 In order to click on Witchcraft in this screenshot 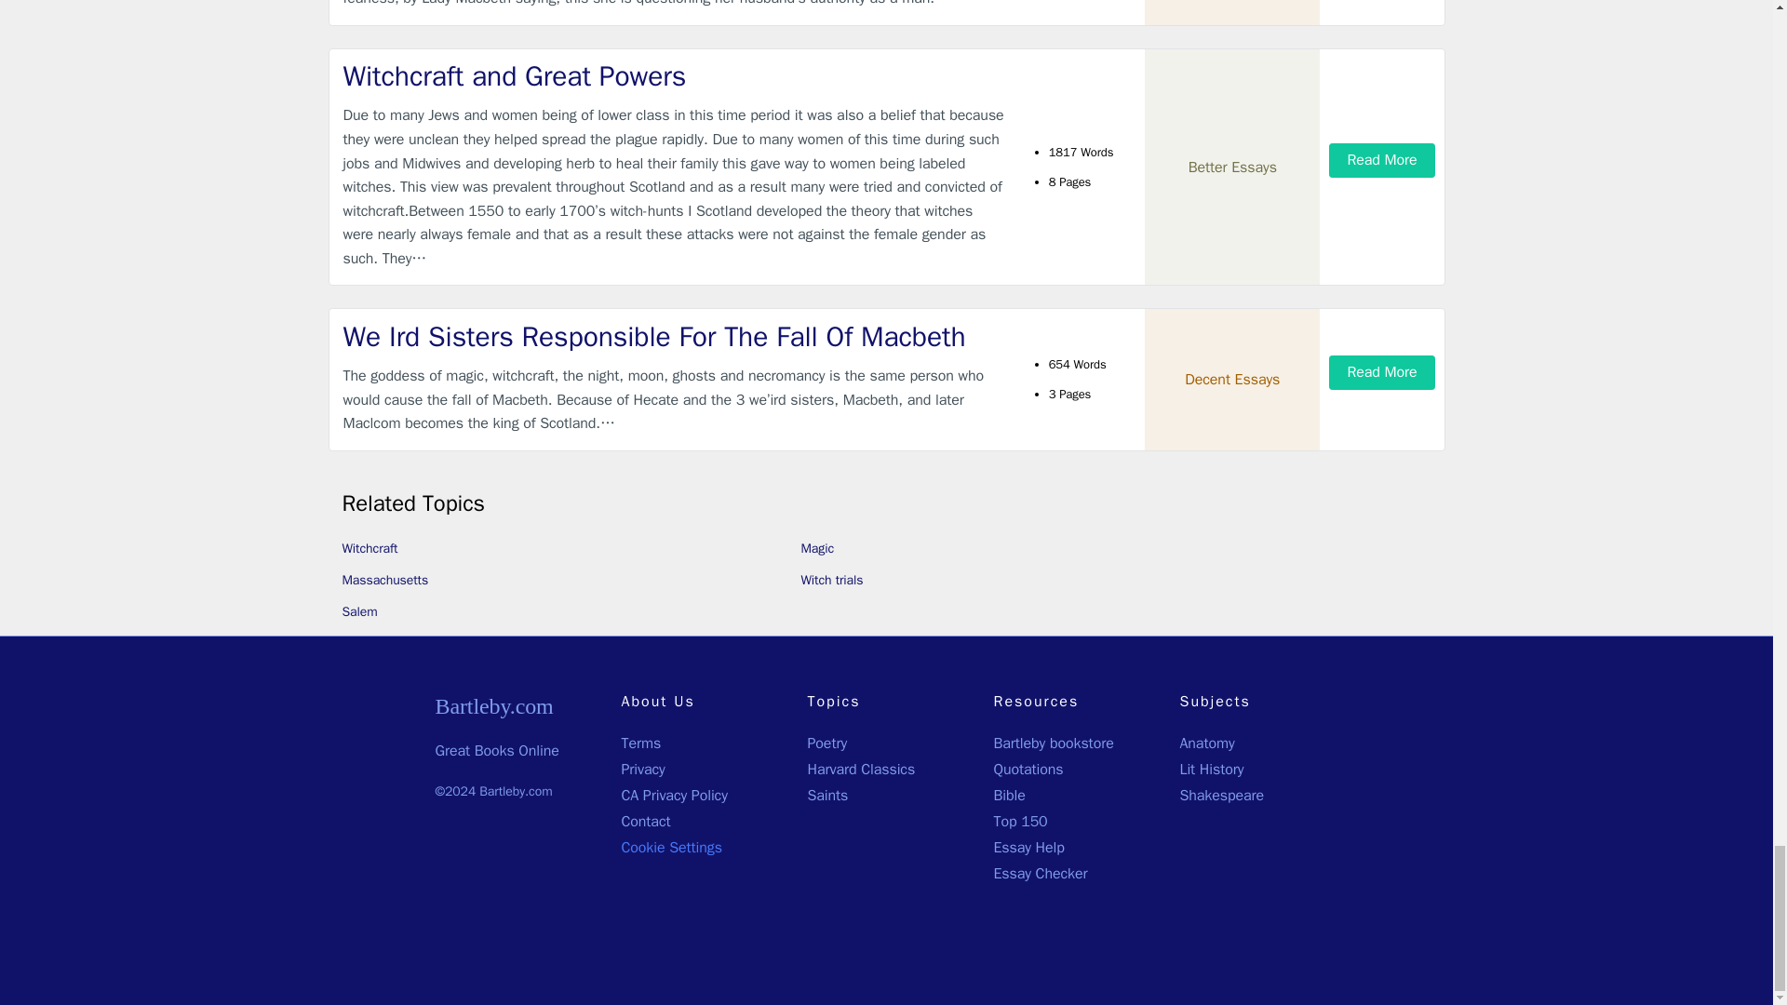, I will do `click(370, 549)`.